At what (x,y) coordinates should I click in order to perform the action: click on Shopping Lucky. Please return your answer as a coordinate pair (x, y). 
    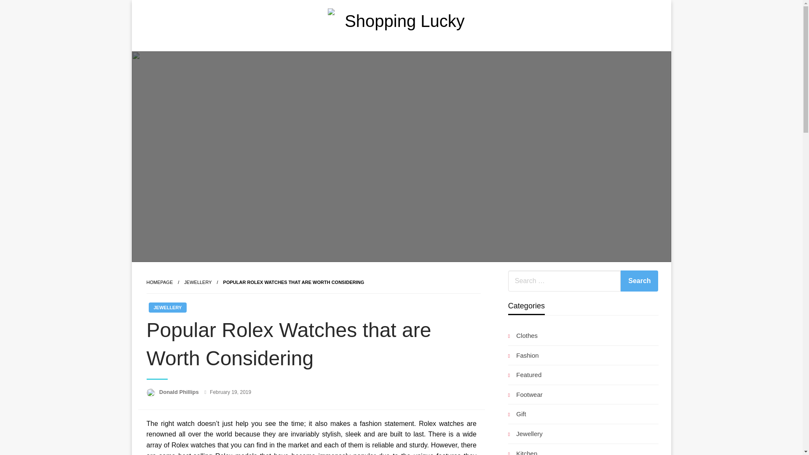
    Looking at the image, I should click on (388, 57).